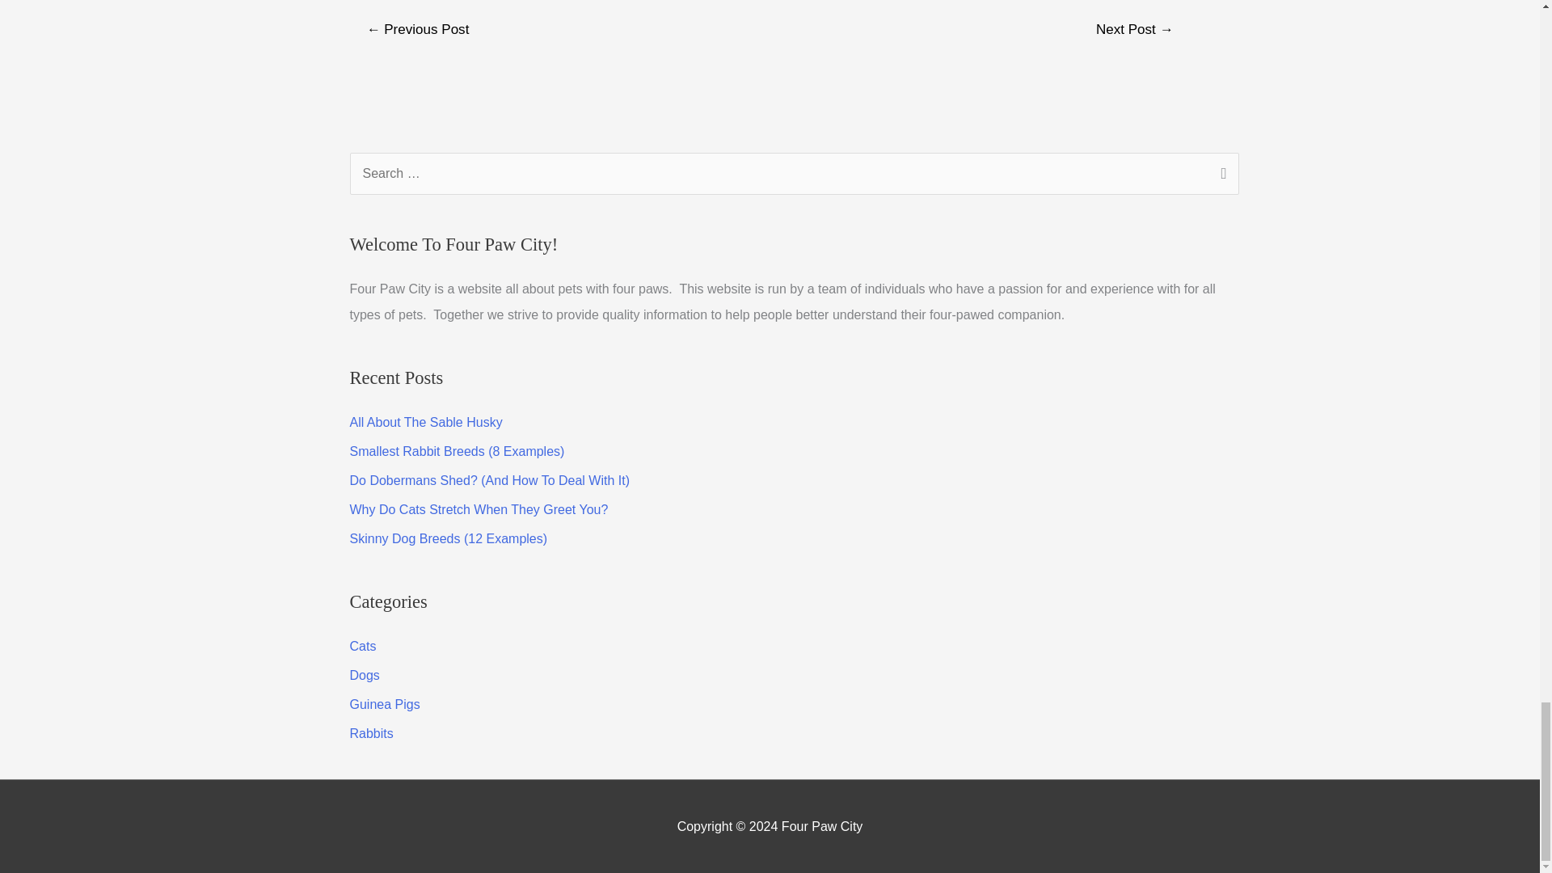 Image resolution: width=1552 pixels, height=873 pixels. What do you see at coordinates (370, 732) in the screenshot?
I see `Rabbits` at bounding box center [370, 732].